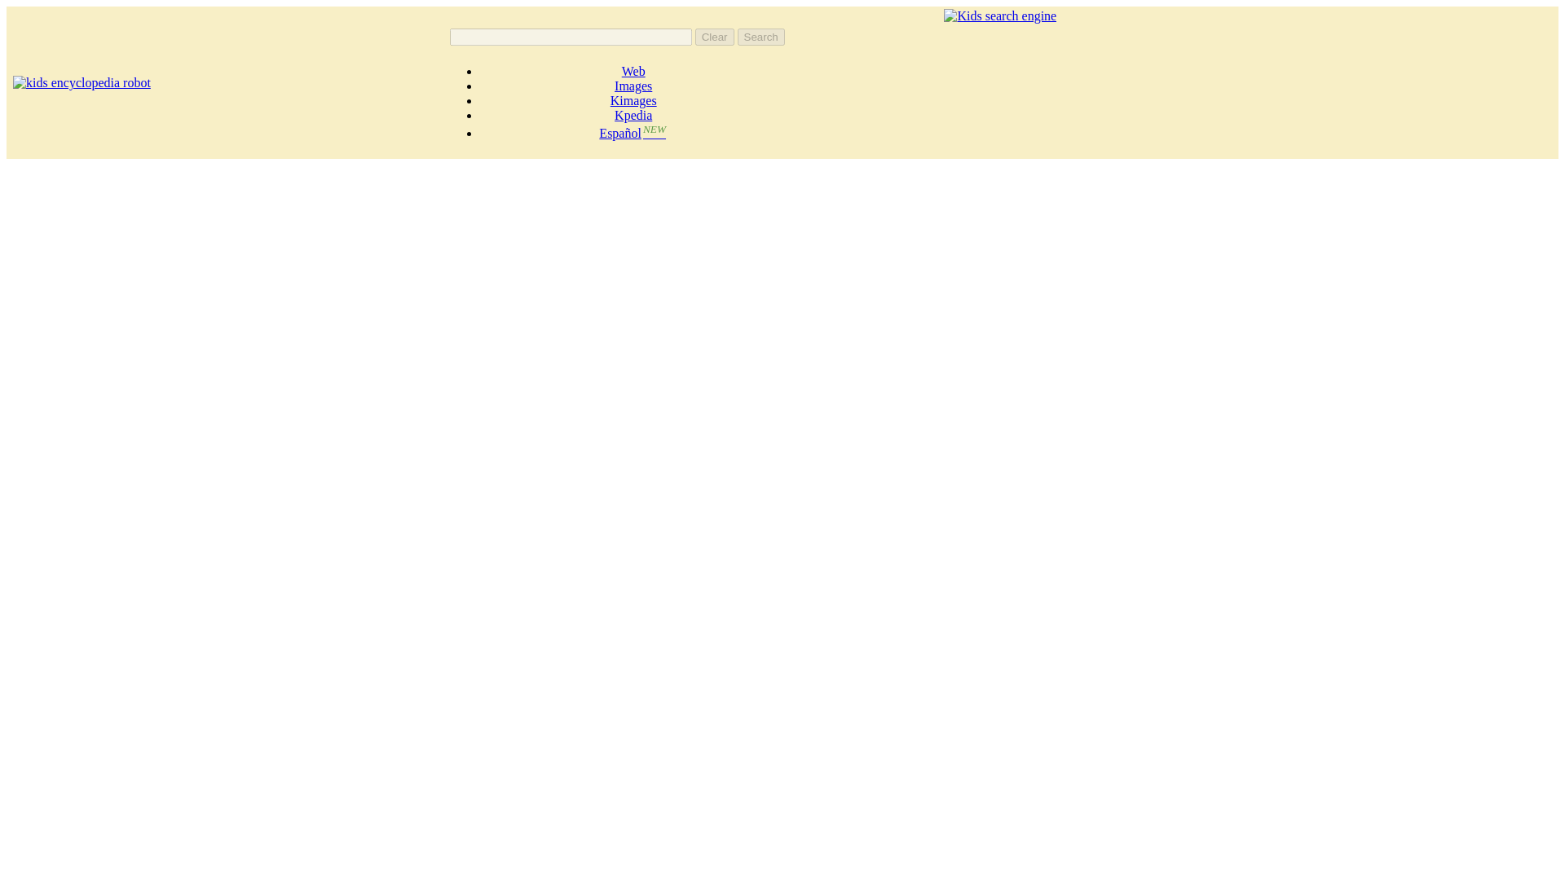 The width and height of the screenshot is (1565, 880). I want to click on Kimages, so click(633, 99).